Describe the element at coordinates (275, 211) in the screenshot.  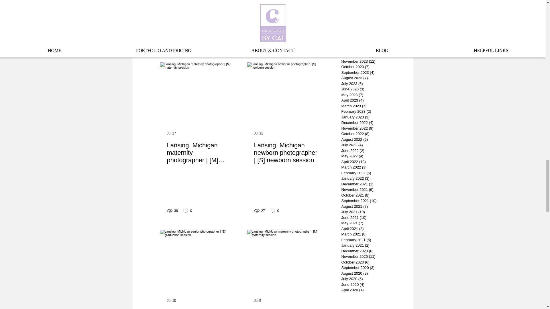
I see `0` at that location.